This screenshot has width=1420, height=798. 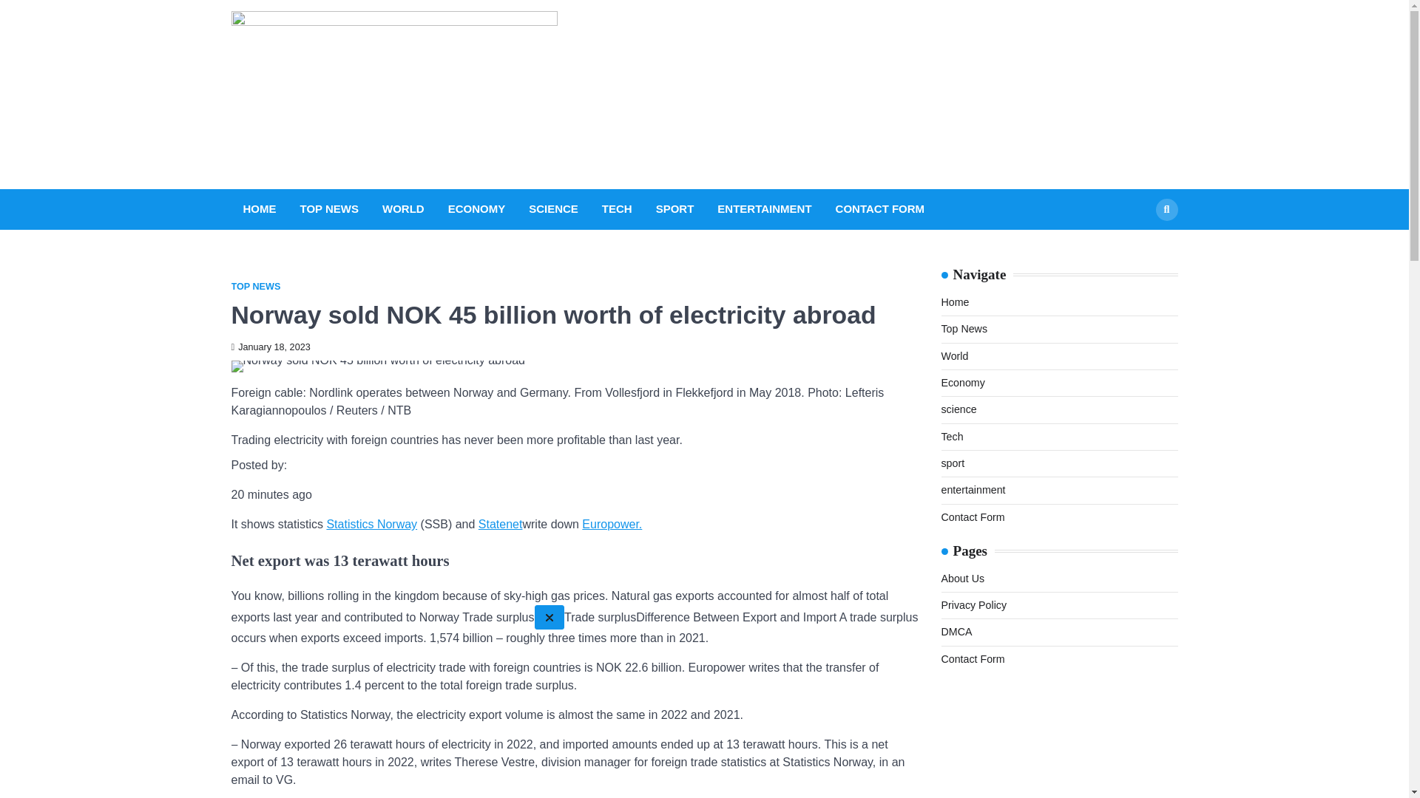 I want to click on ENTERTAINMENT, so click(x=764, y=209).